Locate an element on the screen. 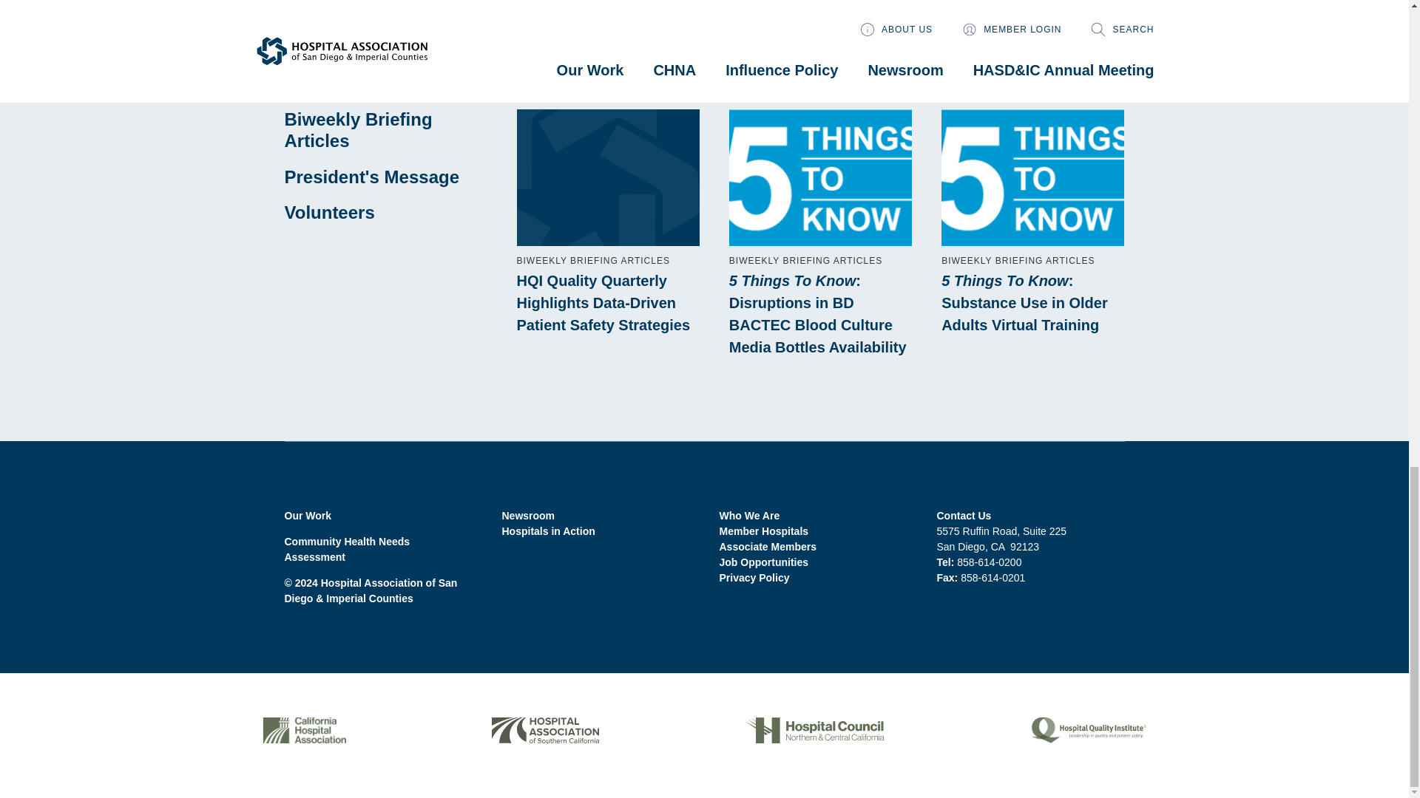 The image size is (1420, 798). Privacy Policy is located at coordinates (754, 578).